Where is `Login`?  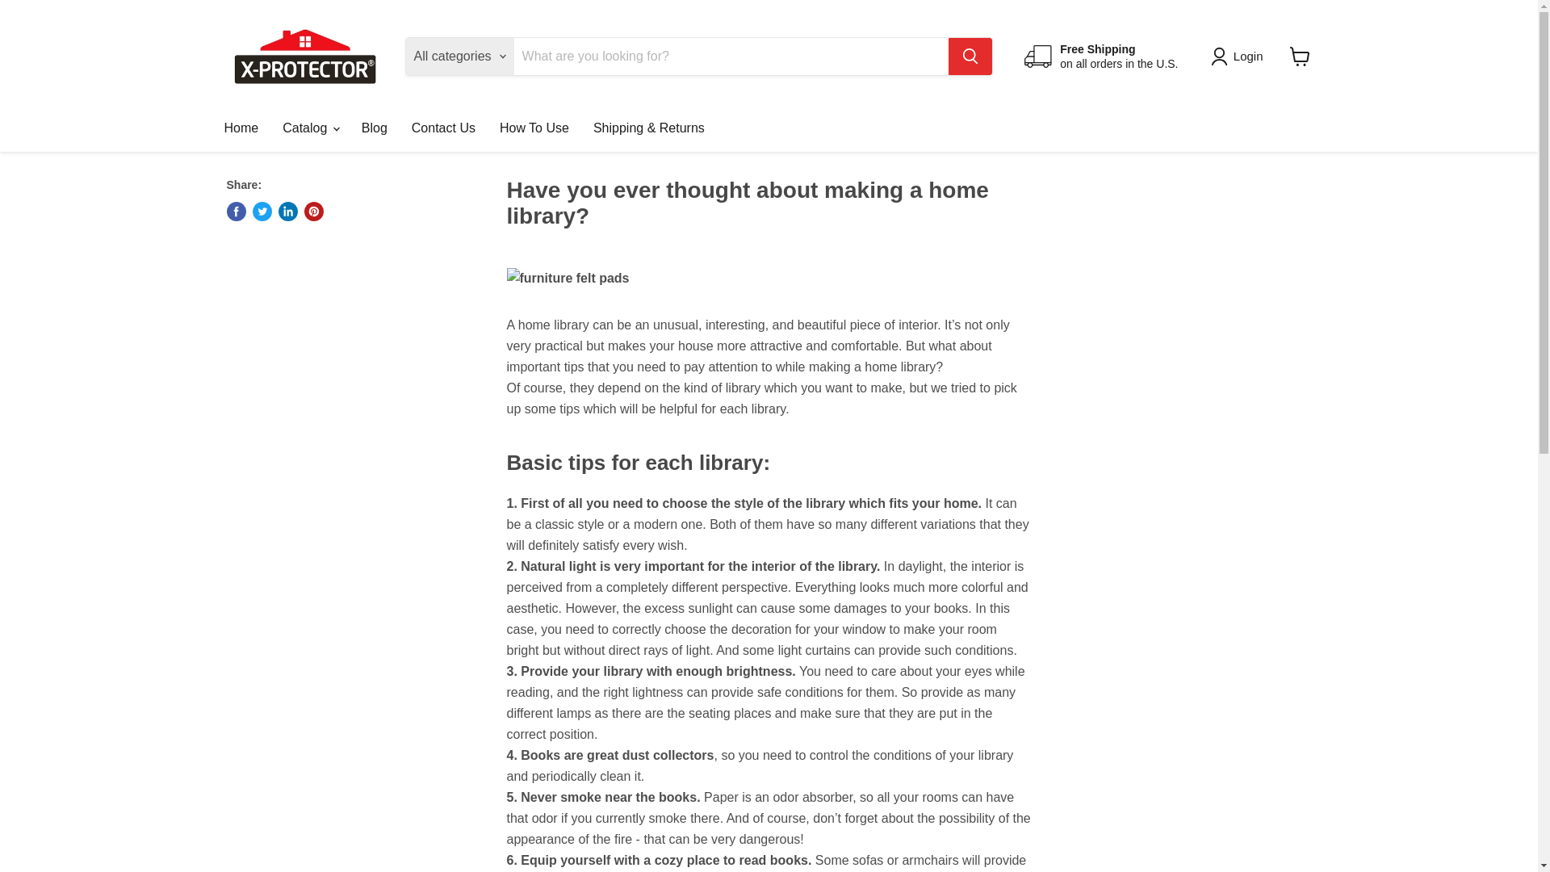 Login is located at coordinates (1248, 57).